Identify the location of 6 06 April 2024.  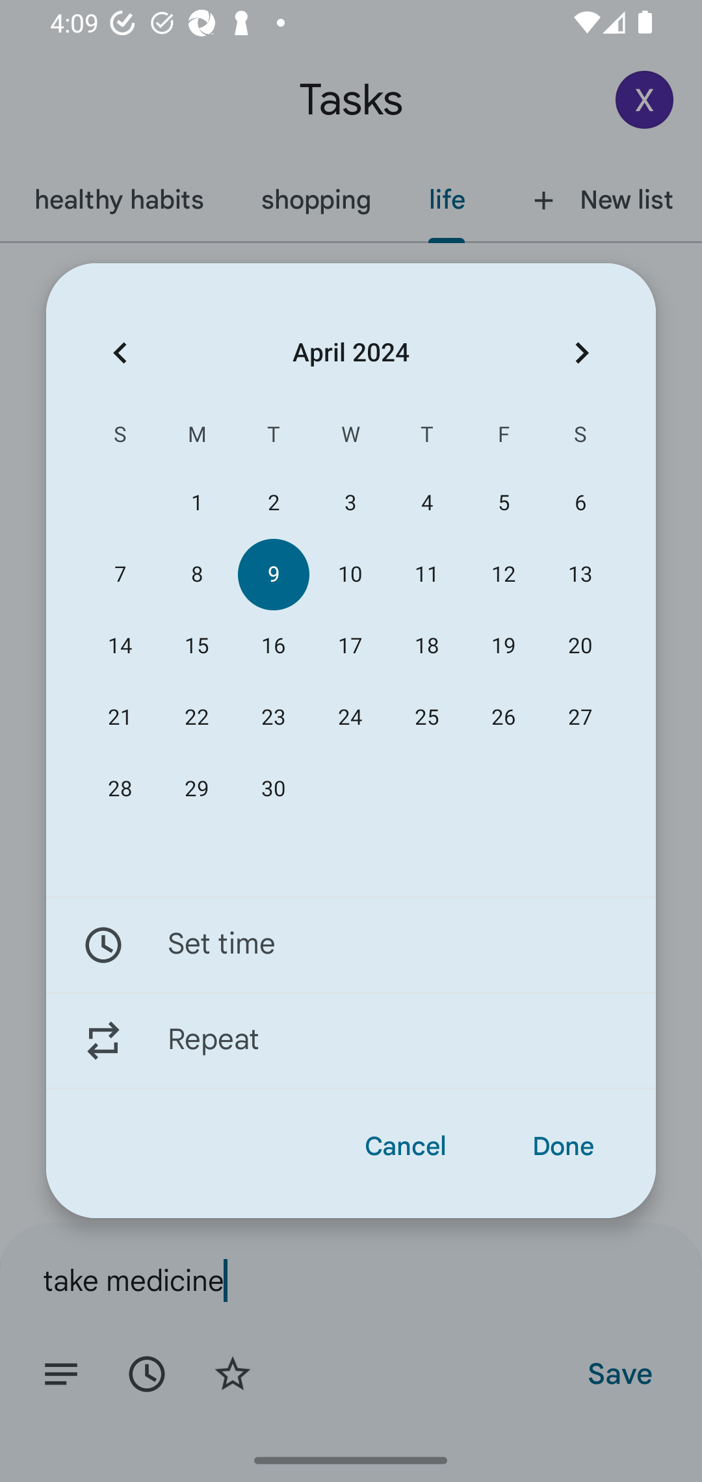
(580, 503).